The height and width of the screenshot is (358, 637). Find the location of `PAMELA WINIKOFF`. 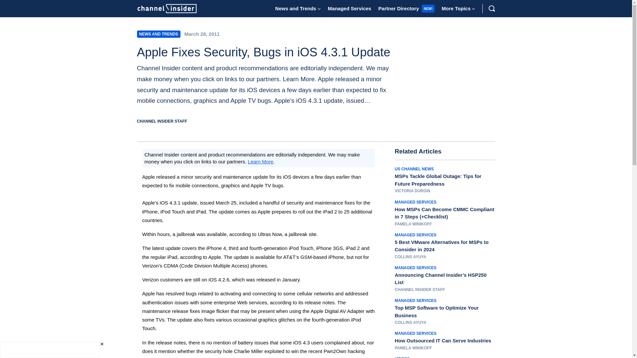

PAMELA WINIKOFF is located at coordinates (413, 224).